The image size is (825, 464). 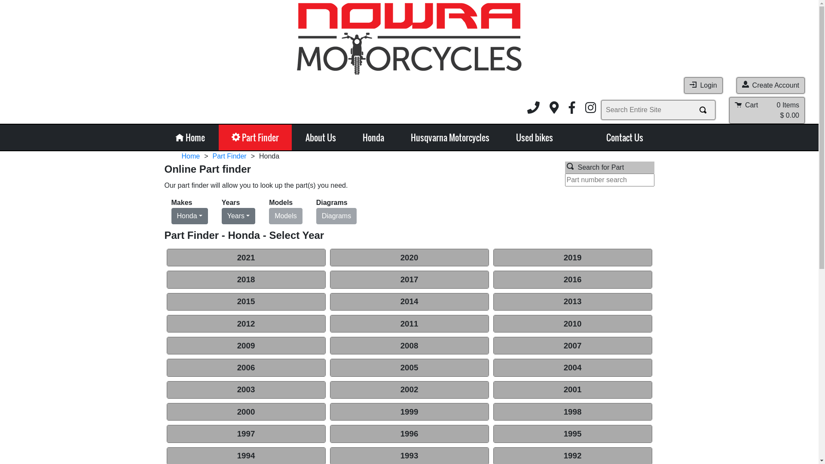 What do you see at coordinates (409, 302) in the screenshot?
I see `2014` at bounding box center [409, 302].